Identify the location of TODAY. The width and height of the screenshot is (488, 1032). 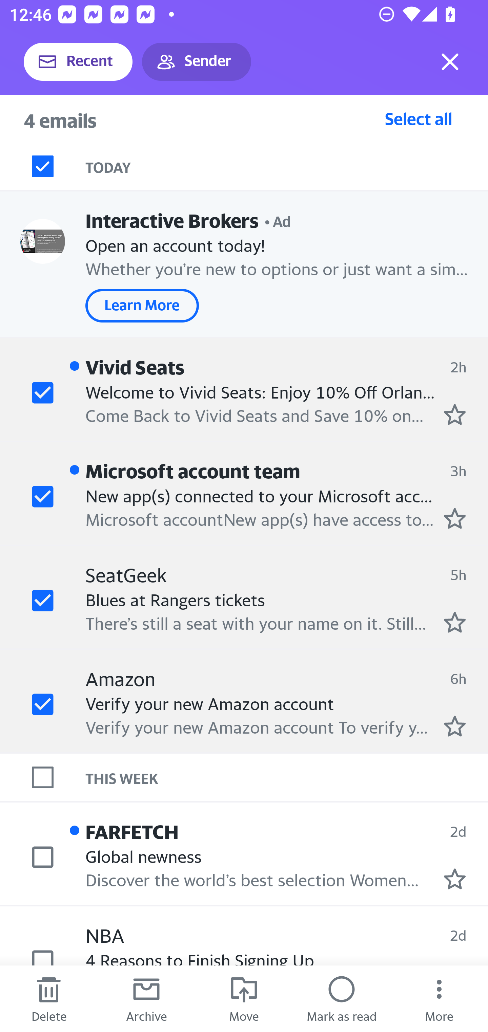
(287, 166).